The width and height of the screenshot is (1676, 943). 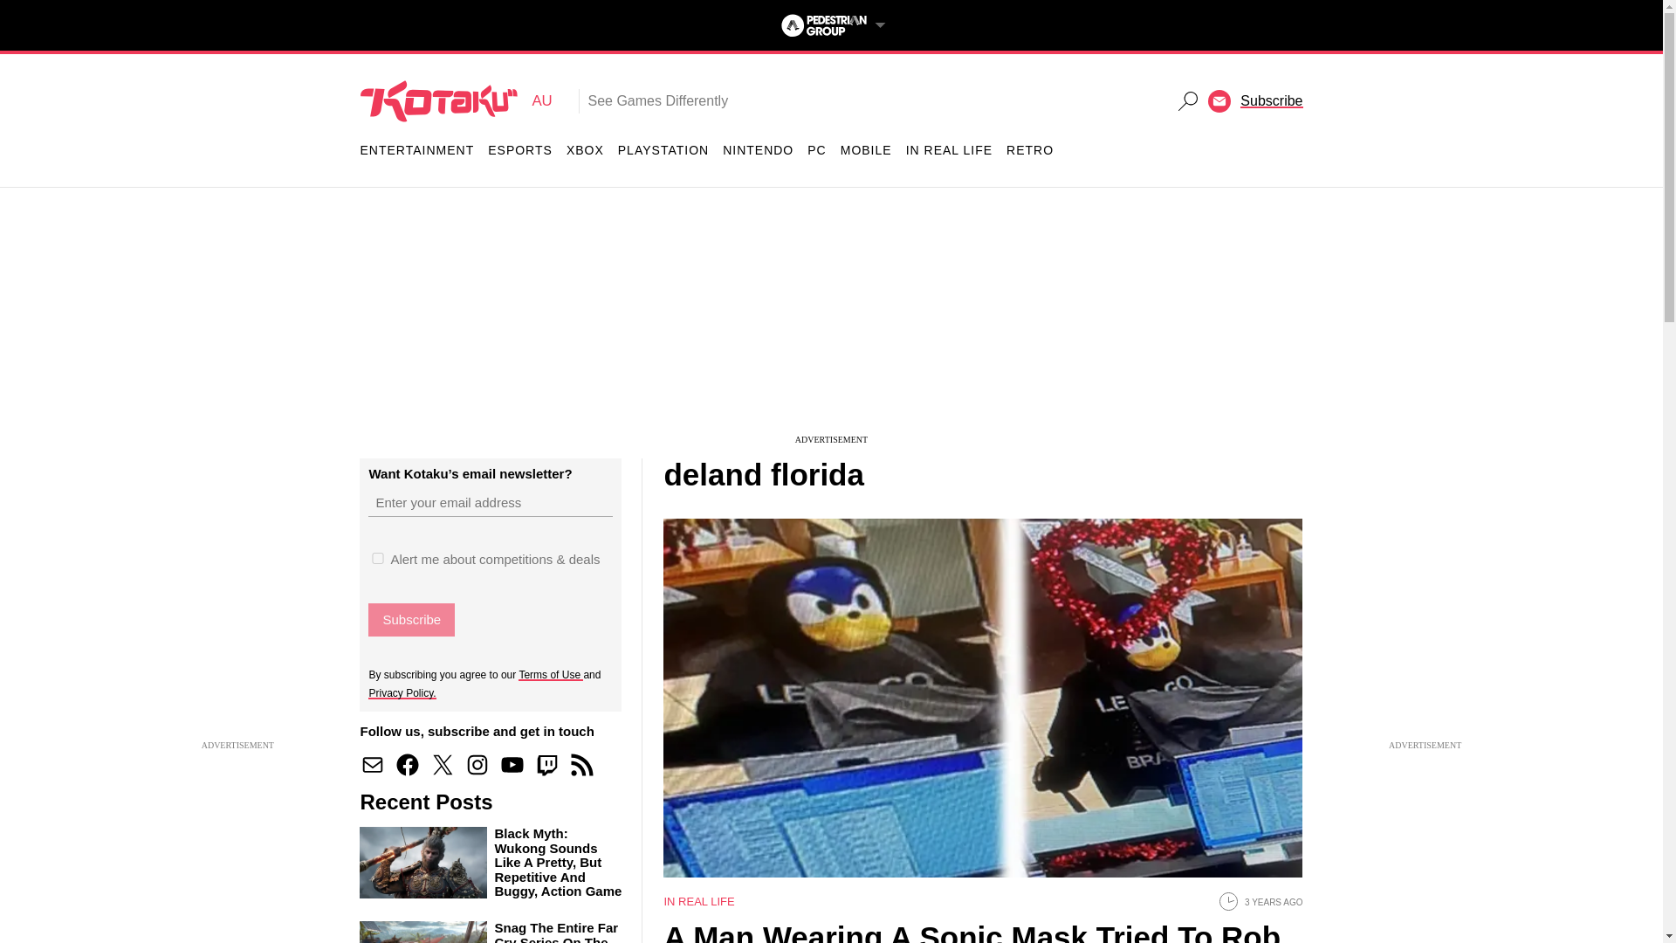 I want to click on contact, so click(x=372, y=765).